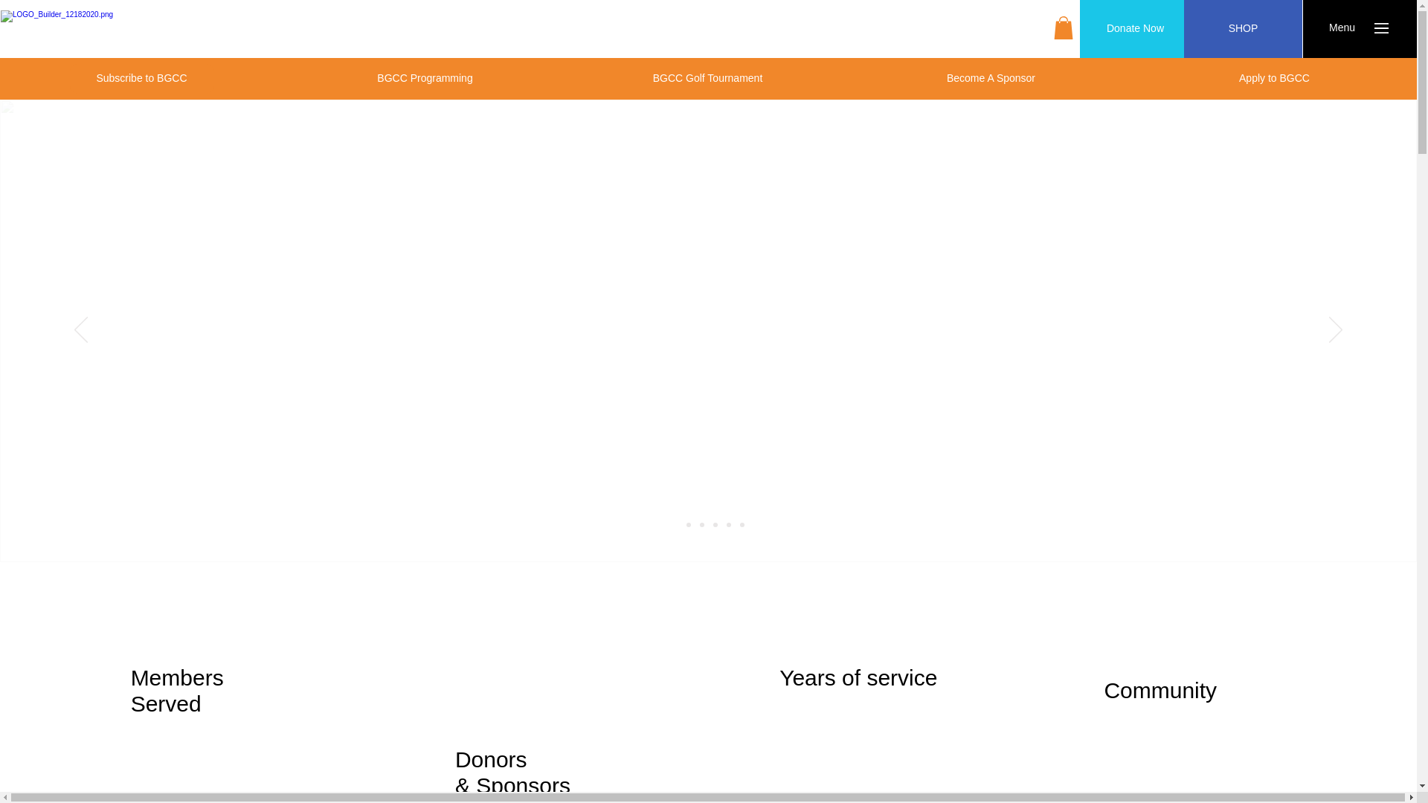  What do you see at coordinates (707, 79) in the screenshot?
I see `BGCC Golf Tournament` at bounding box center [707, 79].